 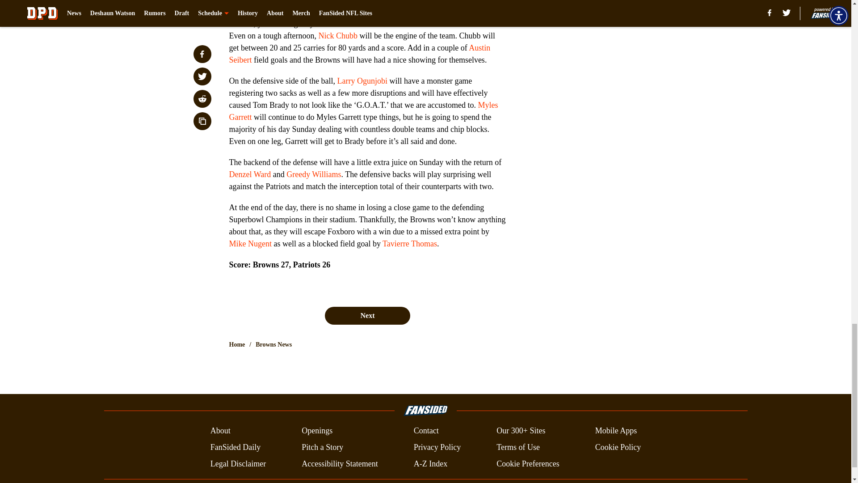 What do you see at coordinates (250, 174) in the screenshot?
I see `Denzel Ward` at bounding box center [250, 174].